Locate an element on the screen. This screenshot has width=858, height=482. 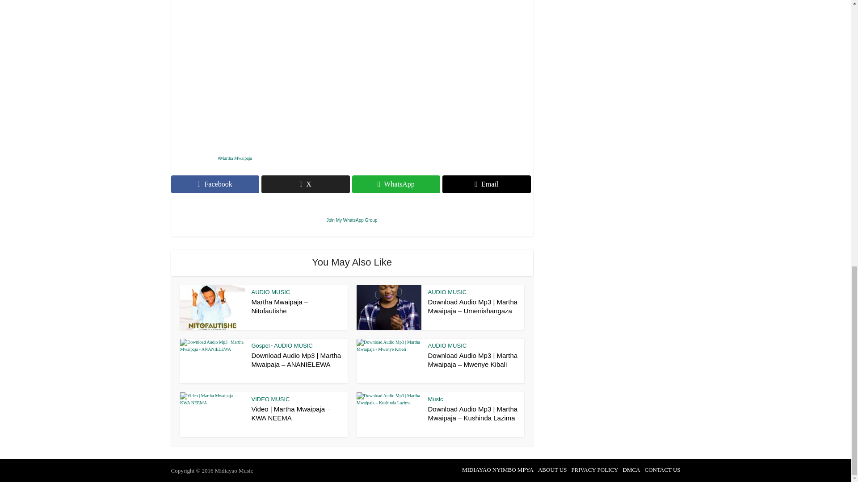
Join My WhatsApp Group is located at coordinates (352, 220).